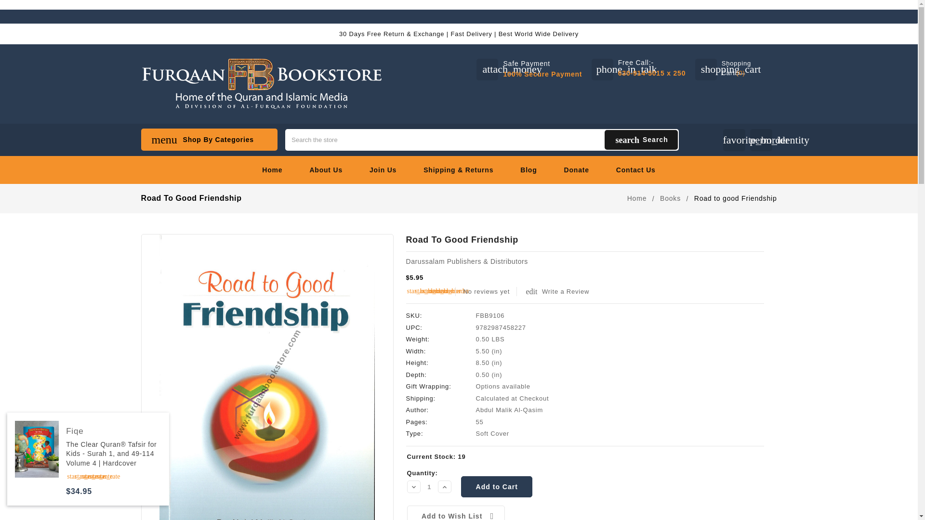 Image resolution: width=925 pixels, height=520 pixels. I want to click on 630-914-5015 x 250, so click(652, 73).